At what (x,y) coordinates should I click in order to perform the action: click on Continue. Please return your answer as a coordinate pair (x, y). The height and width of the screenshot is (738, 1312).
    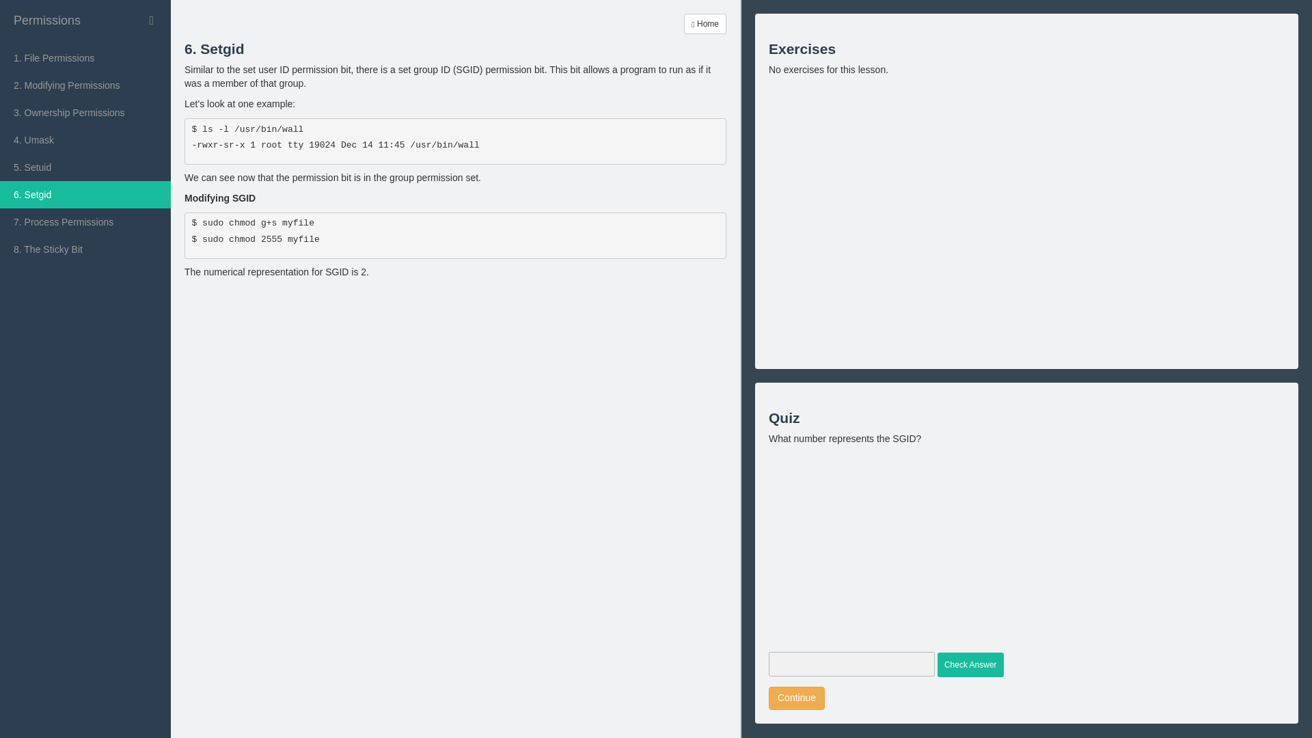
    Looking at the image, I should click on (797, 698).